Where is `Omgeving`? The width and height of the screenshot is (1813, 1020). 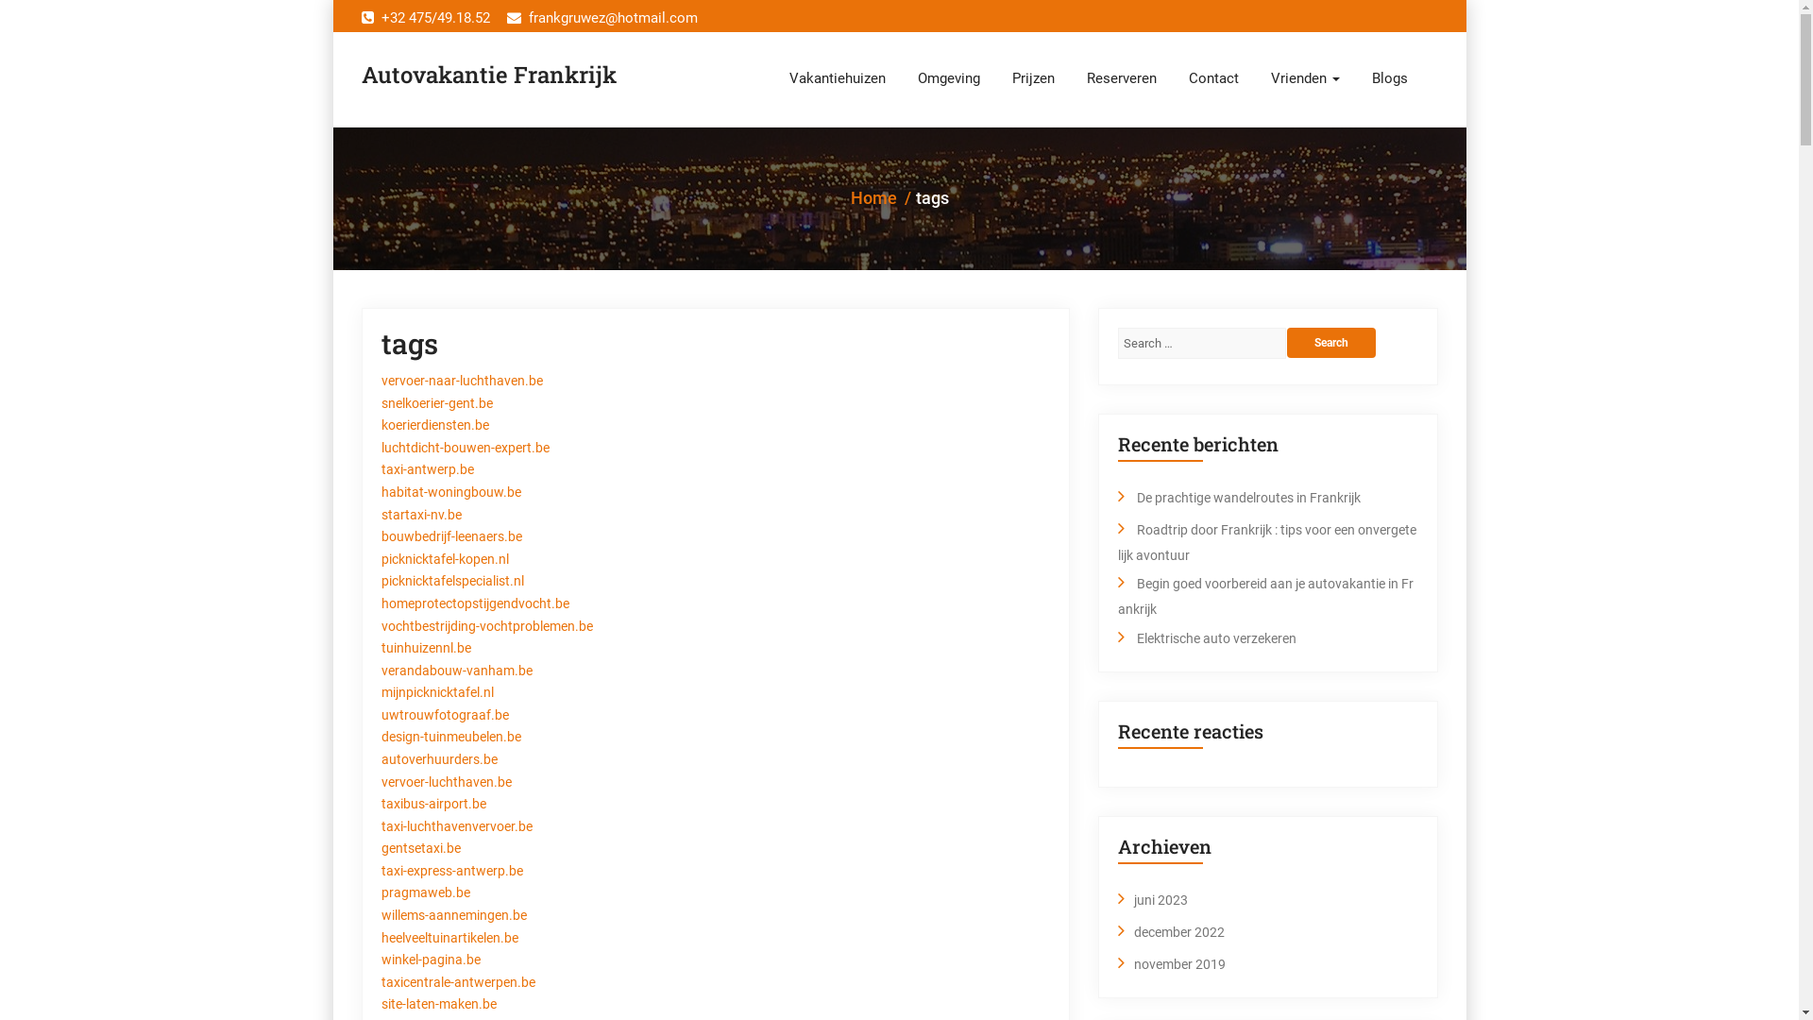
Omgeving is located at coordinates (948, 78).